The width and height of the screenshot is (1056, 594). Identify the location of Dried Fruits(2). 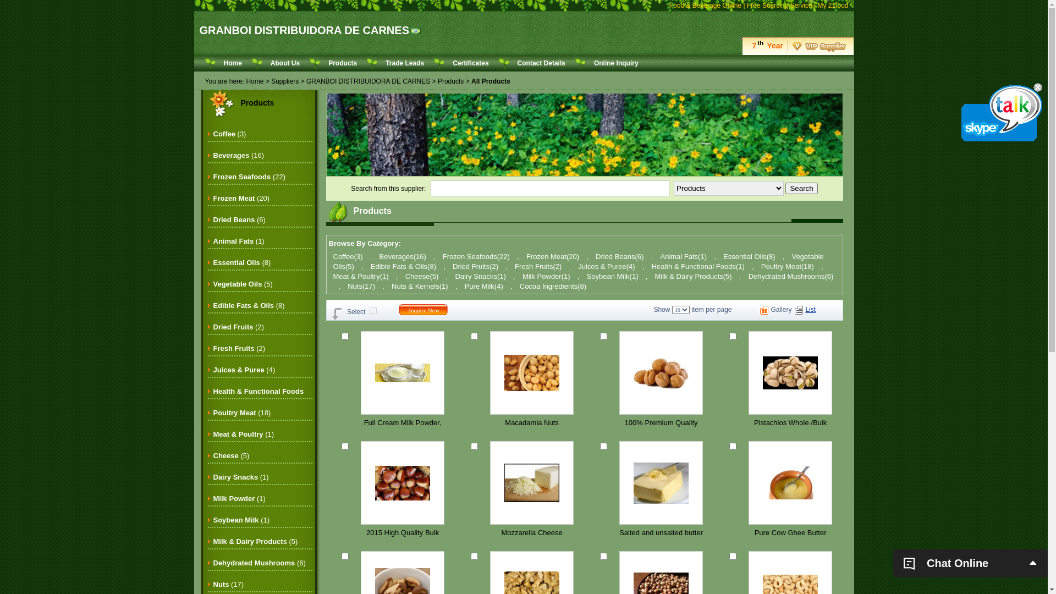
(475, 266).